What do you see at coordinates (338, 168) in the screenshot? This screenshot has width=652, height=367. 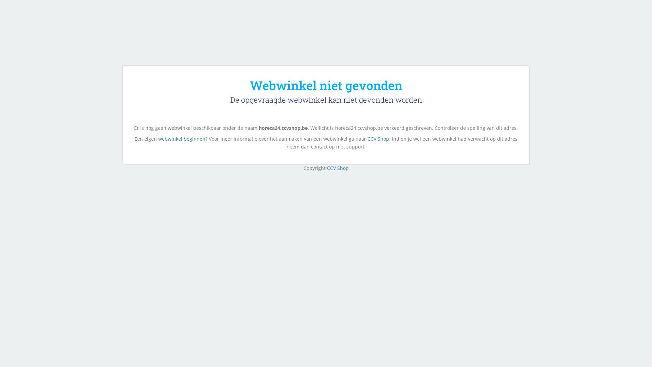 I see `CCV Shop` at bounding box center [338, 168].